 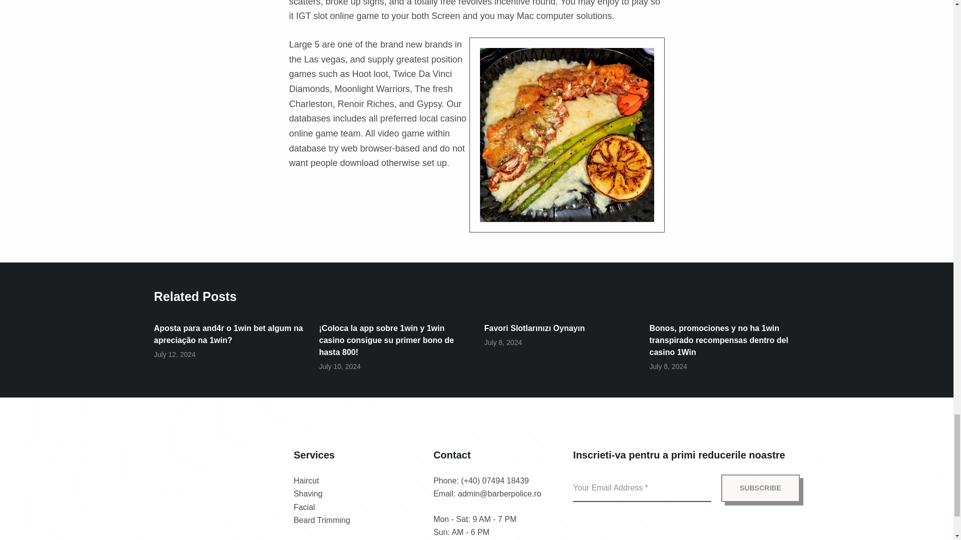 I want to click on SUBSCRIBE, so click(x=760, y=488).